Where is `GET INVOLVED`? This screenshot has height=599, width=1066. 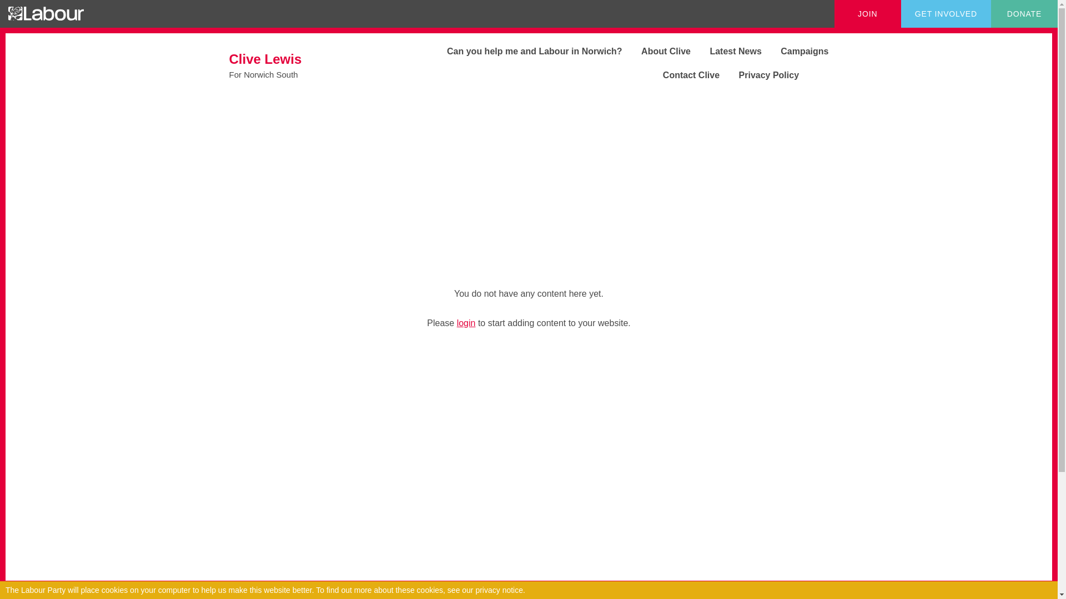 GET INVOLVED is located at coordinates (683, 75).